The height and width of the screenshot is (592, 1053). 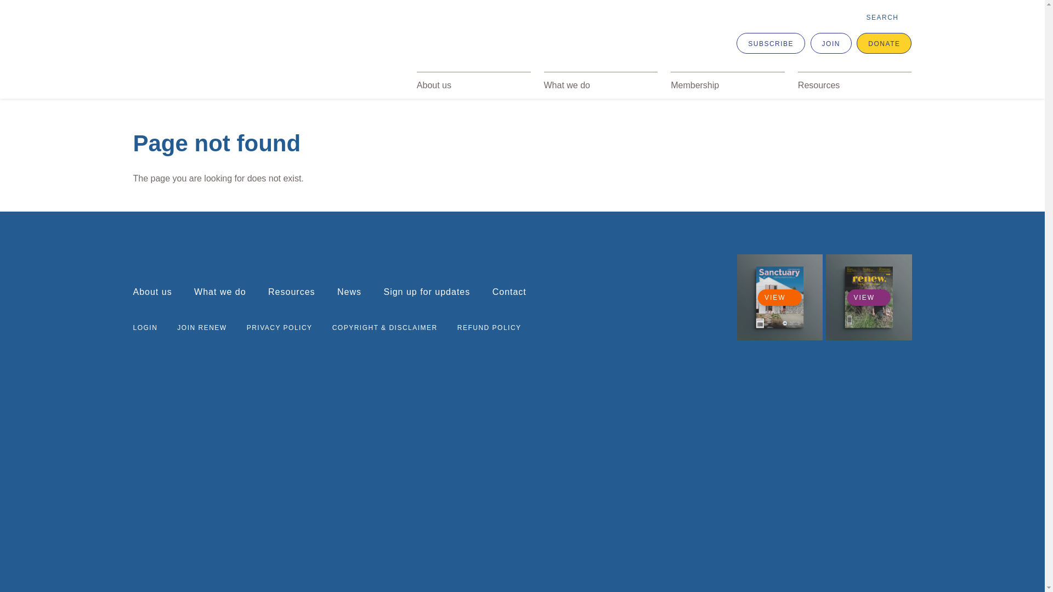 What do you see at coordinates (667, 323) in the screenshot?
I see `Instagram` at bounding box center [667, 323].